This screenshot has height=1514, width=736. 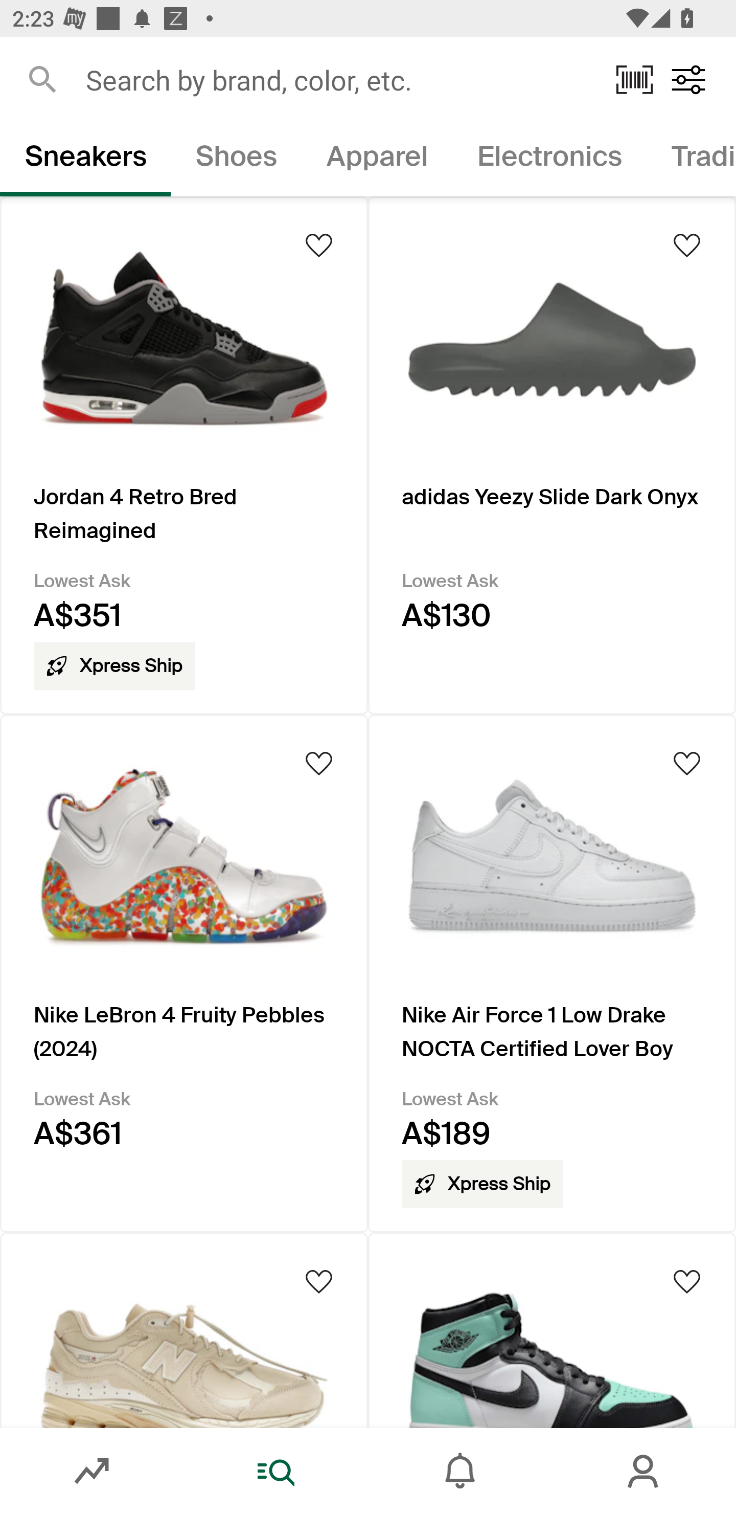 What do you see at coordinates (552, 1330) in the screenshot?
I see `Product Image` at bounding box center [552, 1330].